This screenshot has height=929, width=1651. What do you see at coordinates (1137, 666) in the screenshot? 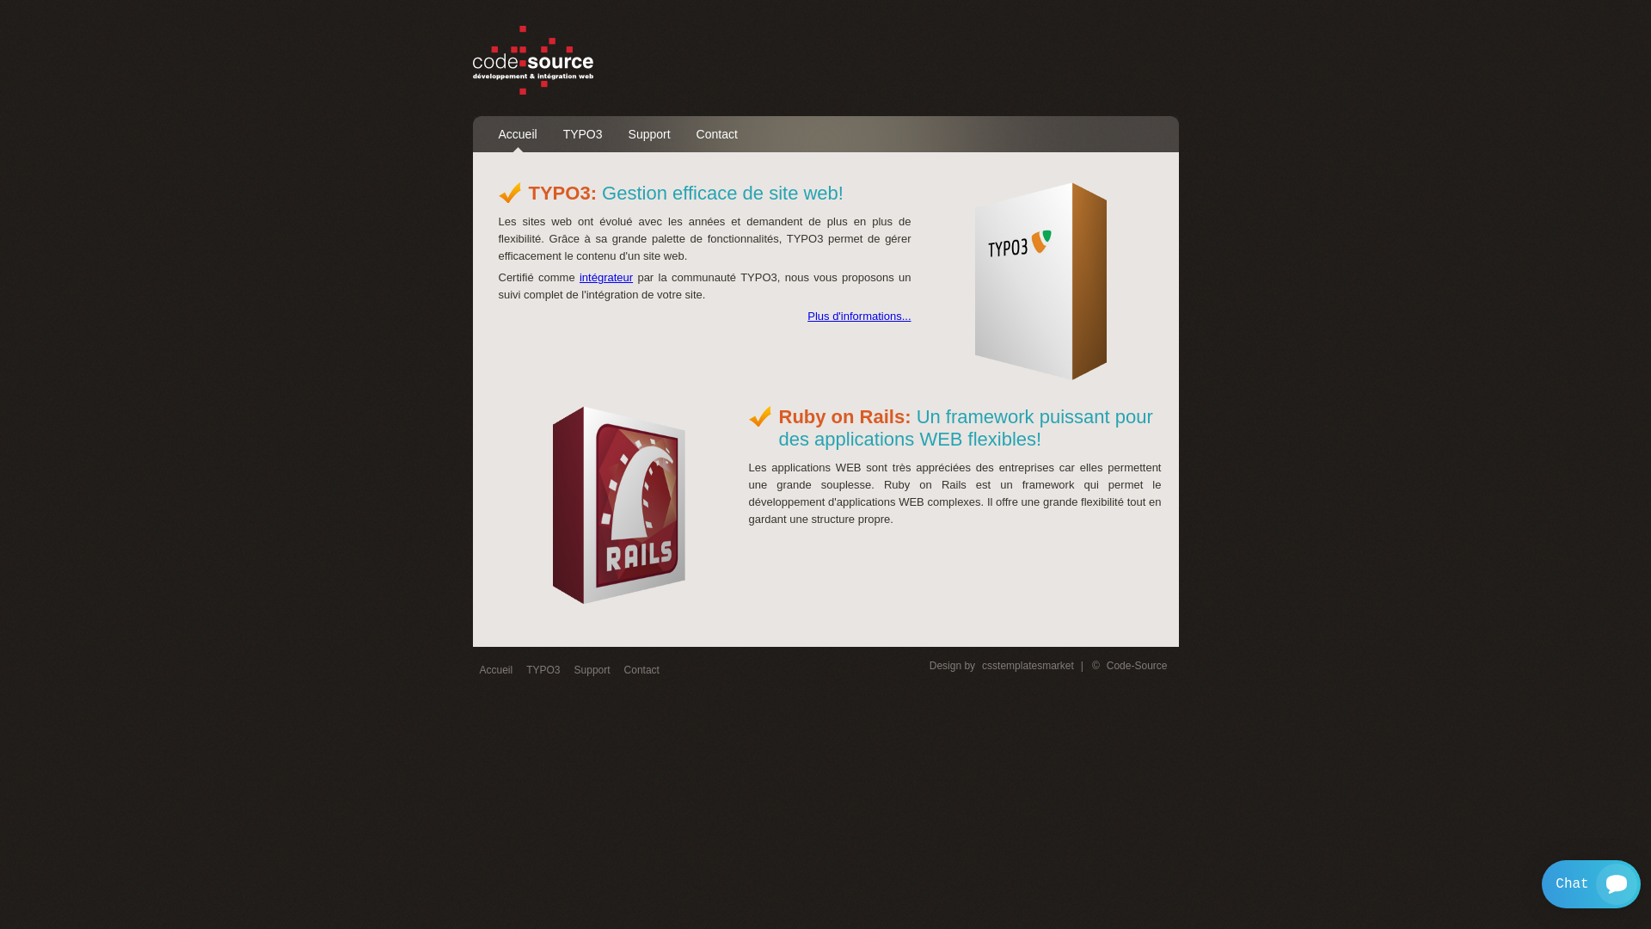
I see `Code-Source` at bounding box center [1137, 666].